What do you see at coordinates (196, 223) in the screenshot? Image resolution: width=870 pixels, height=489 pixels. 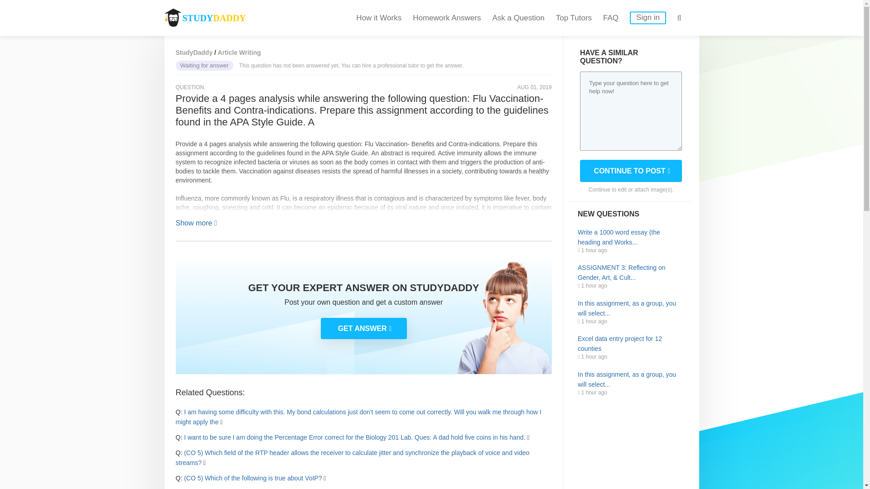 I see `Show more` at bounding box center [196, 223].